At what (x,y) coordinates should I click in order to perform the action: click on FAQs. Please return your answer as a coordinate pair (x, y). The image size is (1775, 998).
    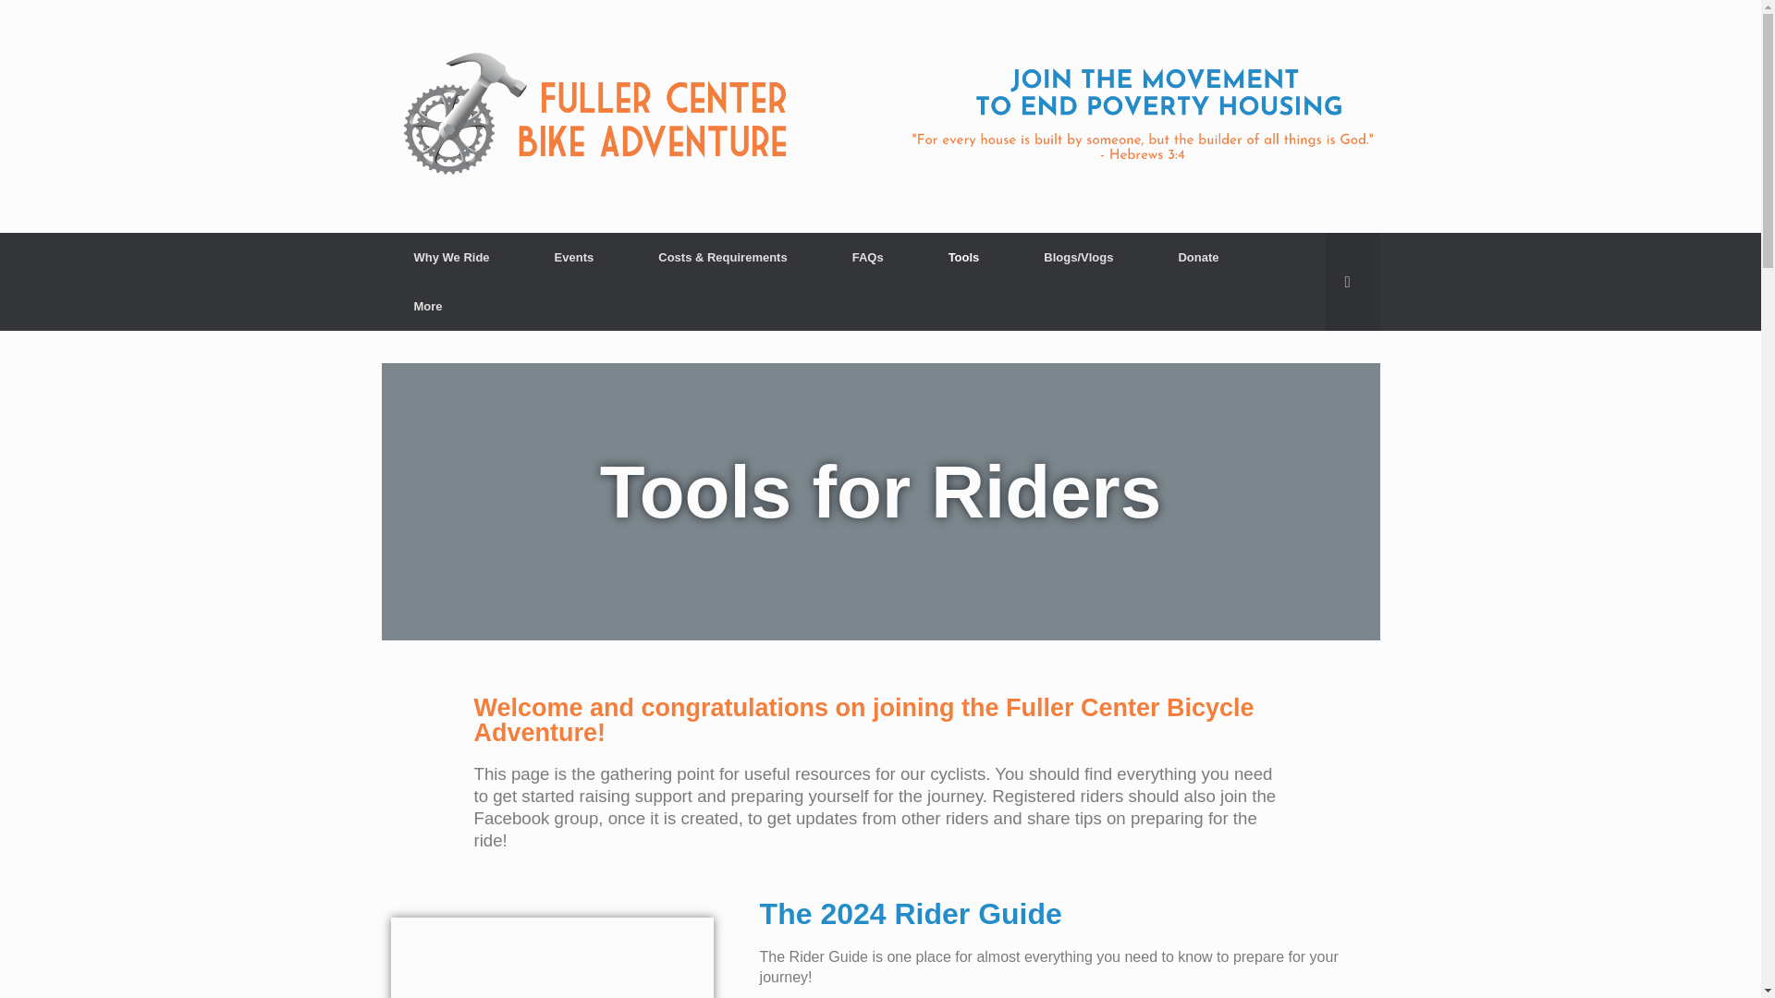
    Looking at the image, I should click on (867, 257).